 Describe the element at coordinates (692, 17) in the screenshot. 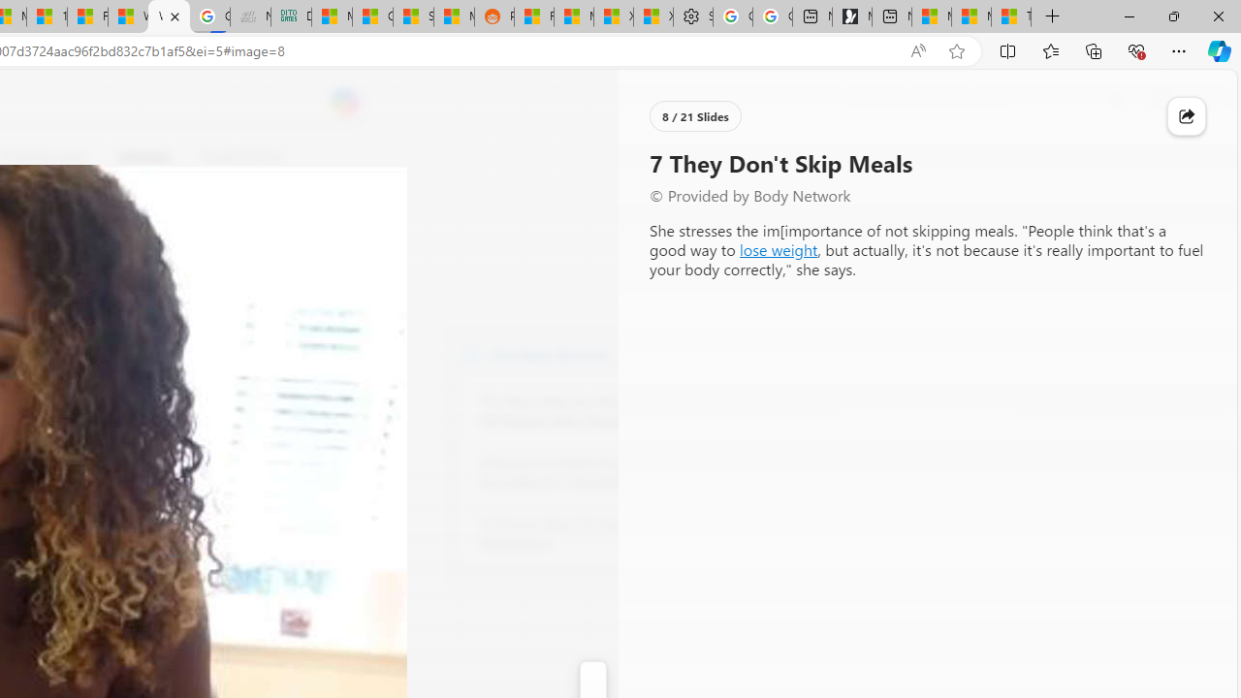

I see `Settings` at that location.